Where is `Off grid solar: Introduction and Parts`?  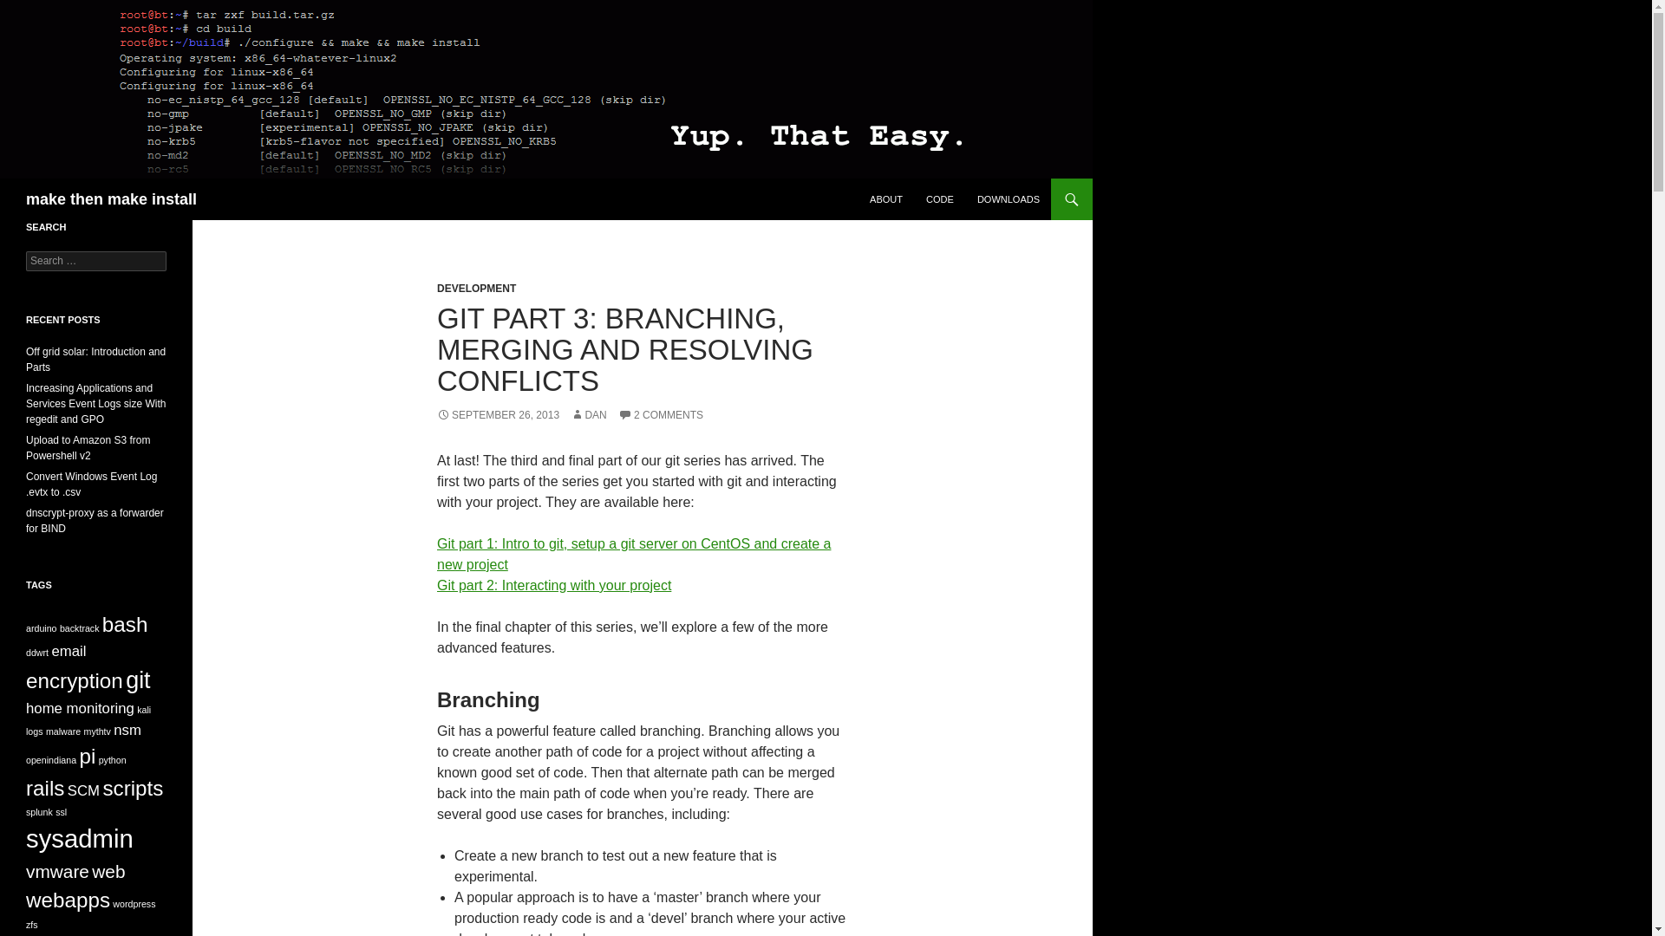 Off grid solar: Introduction and Parts is located at coordinates (95, 359).